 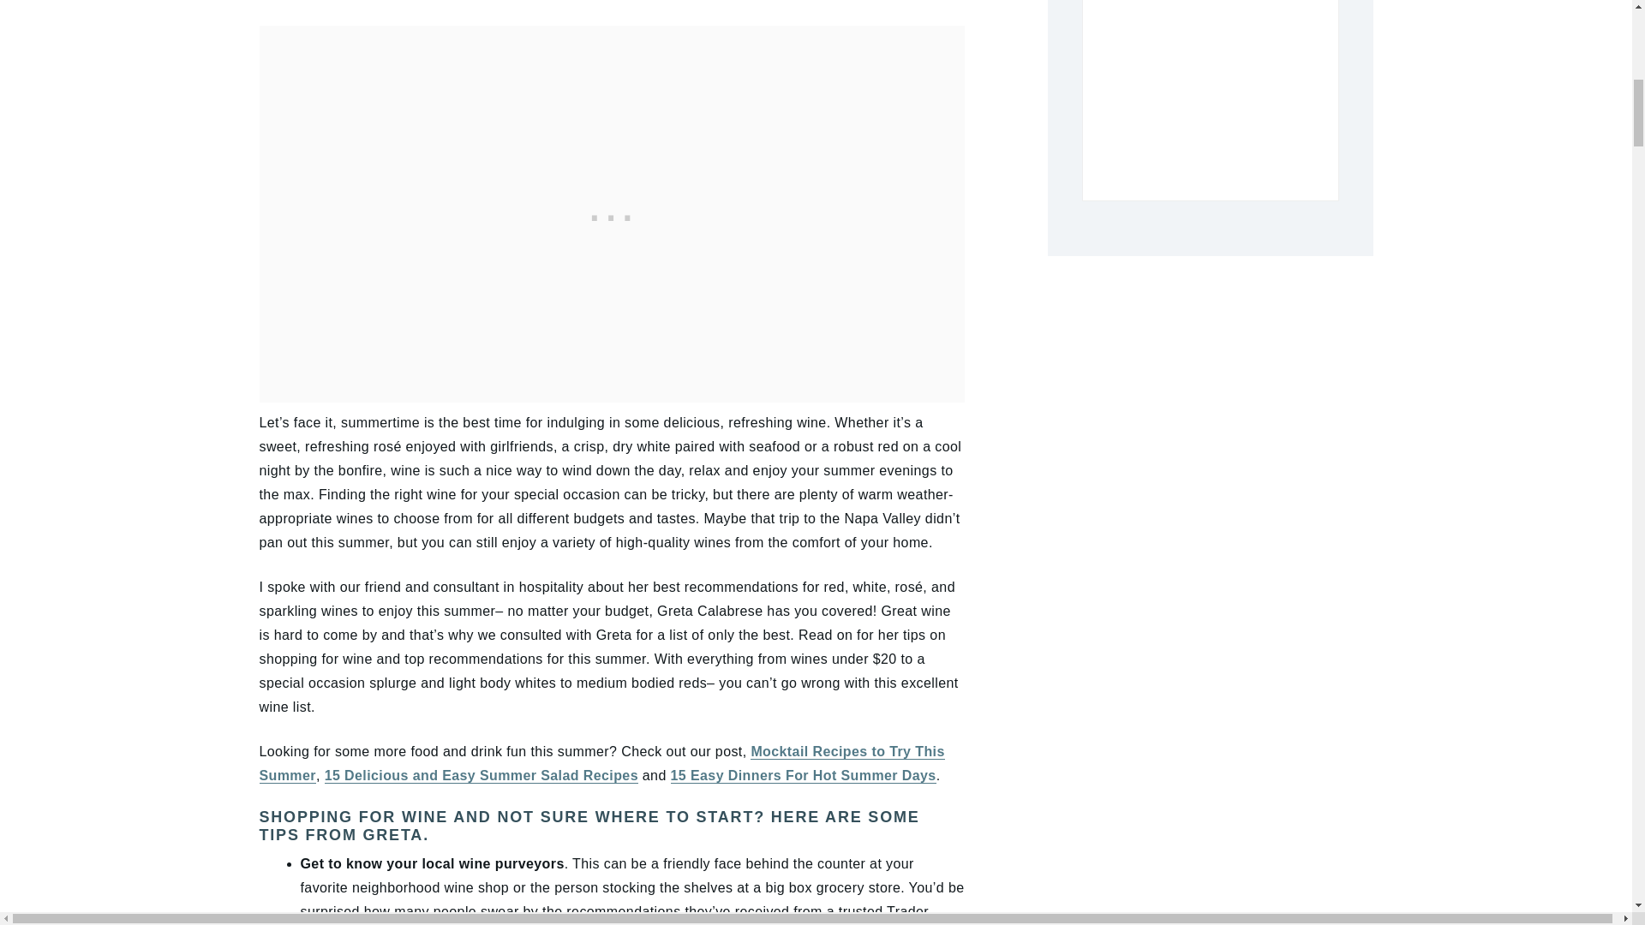 I want to click on Mocktail Recipes to Try This Summer, so click(x=601, y=764).